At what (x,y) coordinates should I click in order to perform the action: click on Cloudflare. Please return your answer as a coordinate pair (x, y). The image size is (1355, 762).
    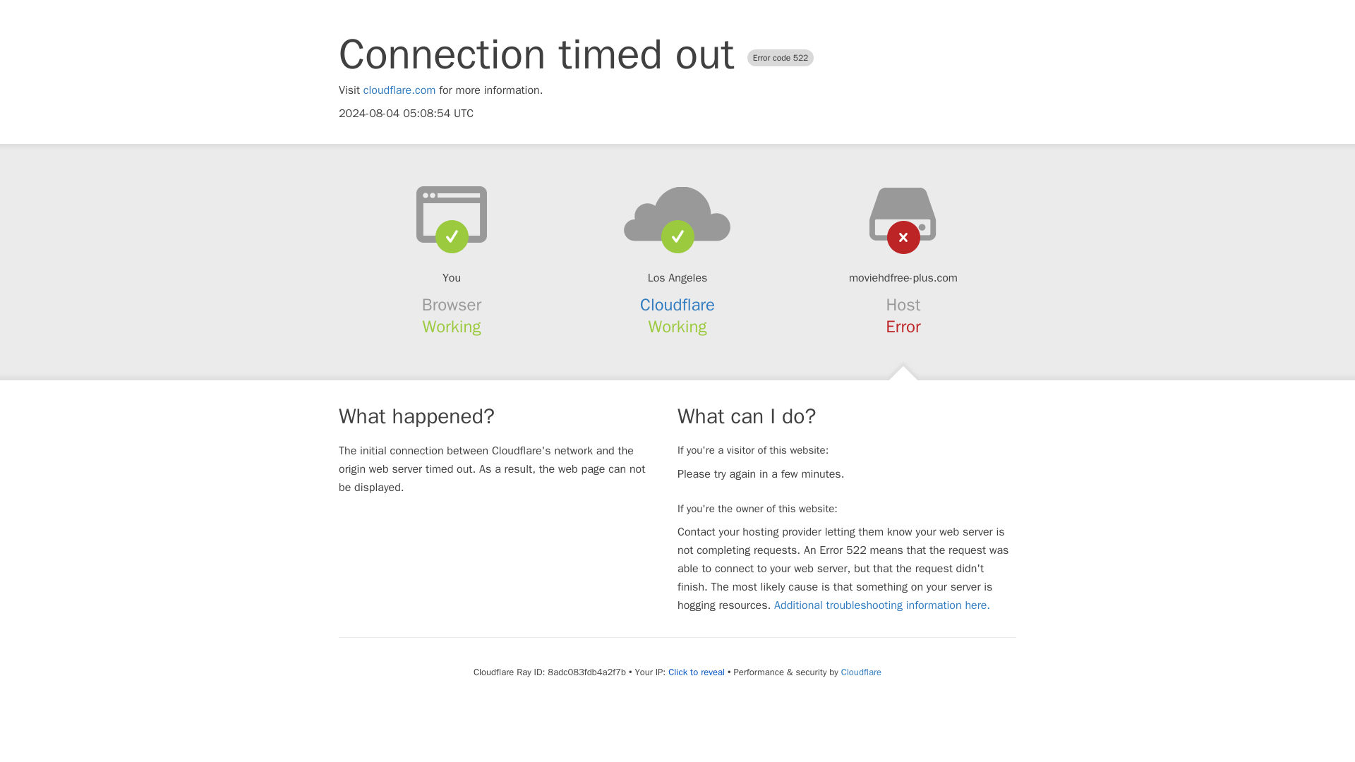
    Looking at the image, I should click on (677, 305).